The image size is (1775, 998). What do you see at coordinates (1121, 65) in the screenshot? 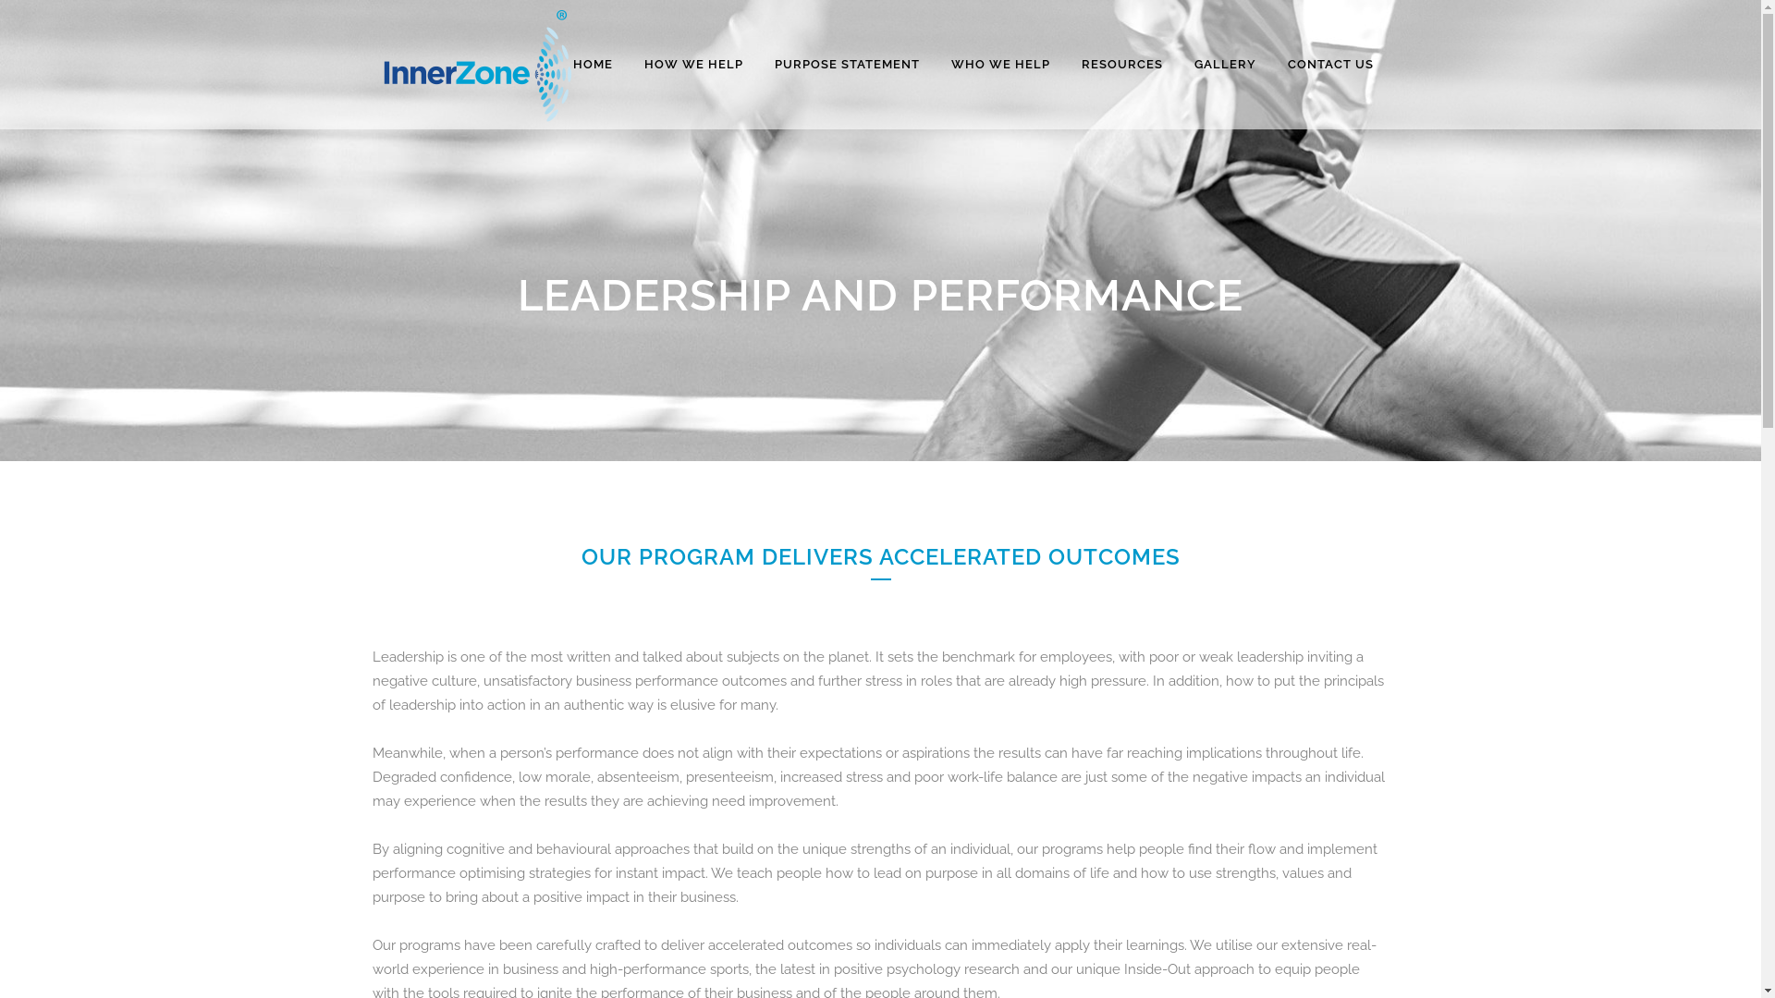
I see `RESOURCES` at bounding box center [1121, 65].